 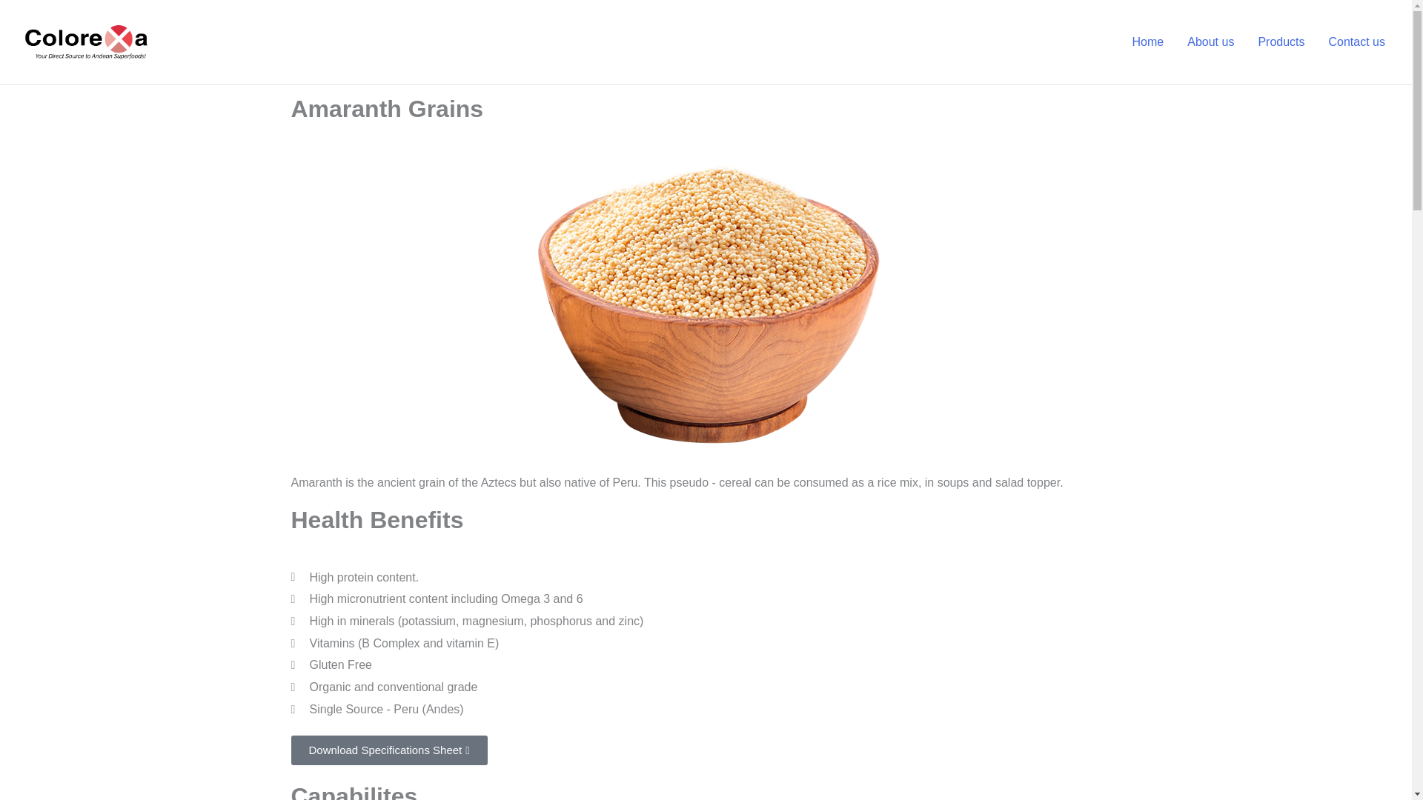 What do you see at coordinates (1281, 42) in the screenshot?
I see `Products` at bounding box center [1281, 42].